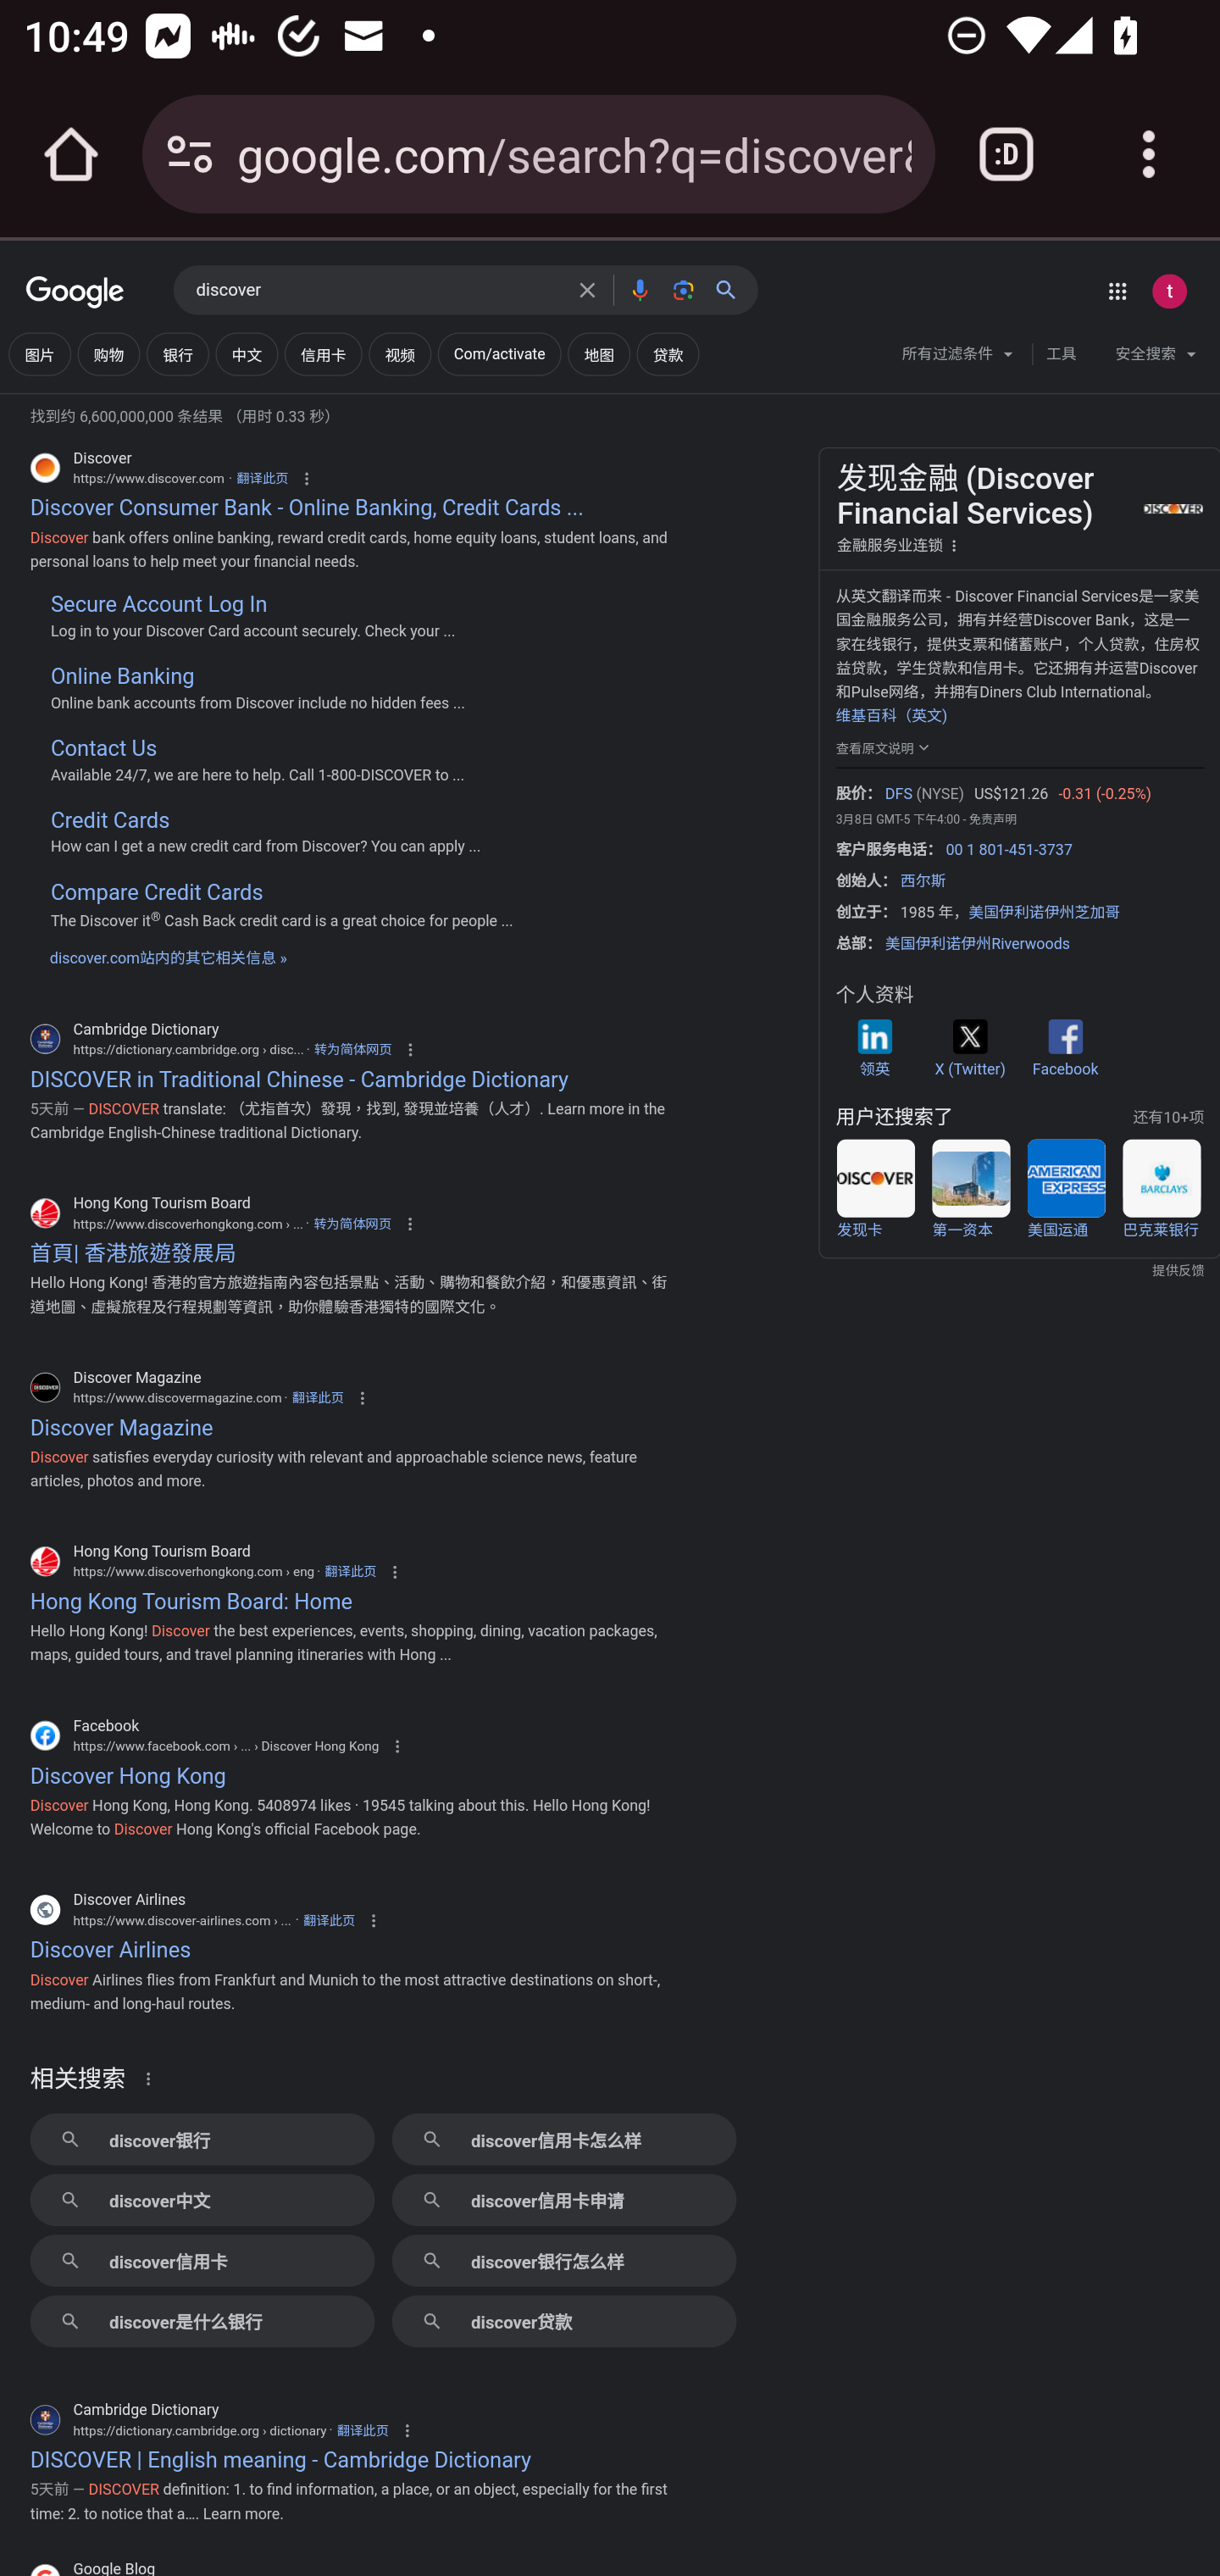 The height and width of the screenshot is (2576, 1220). I want to click on Compare Credit Cards, so click(156, 891).